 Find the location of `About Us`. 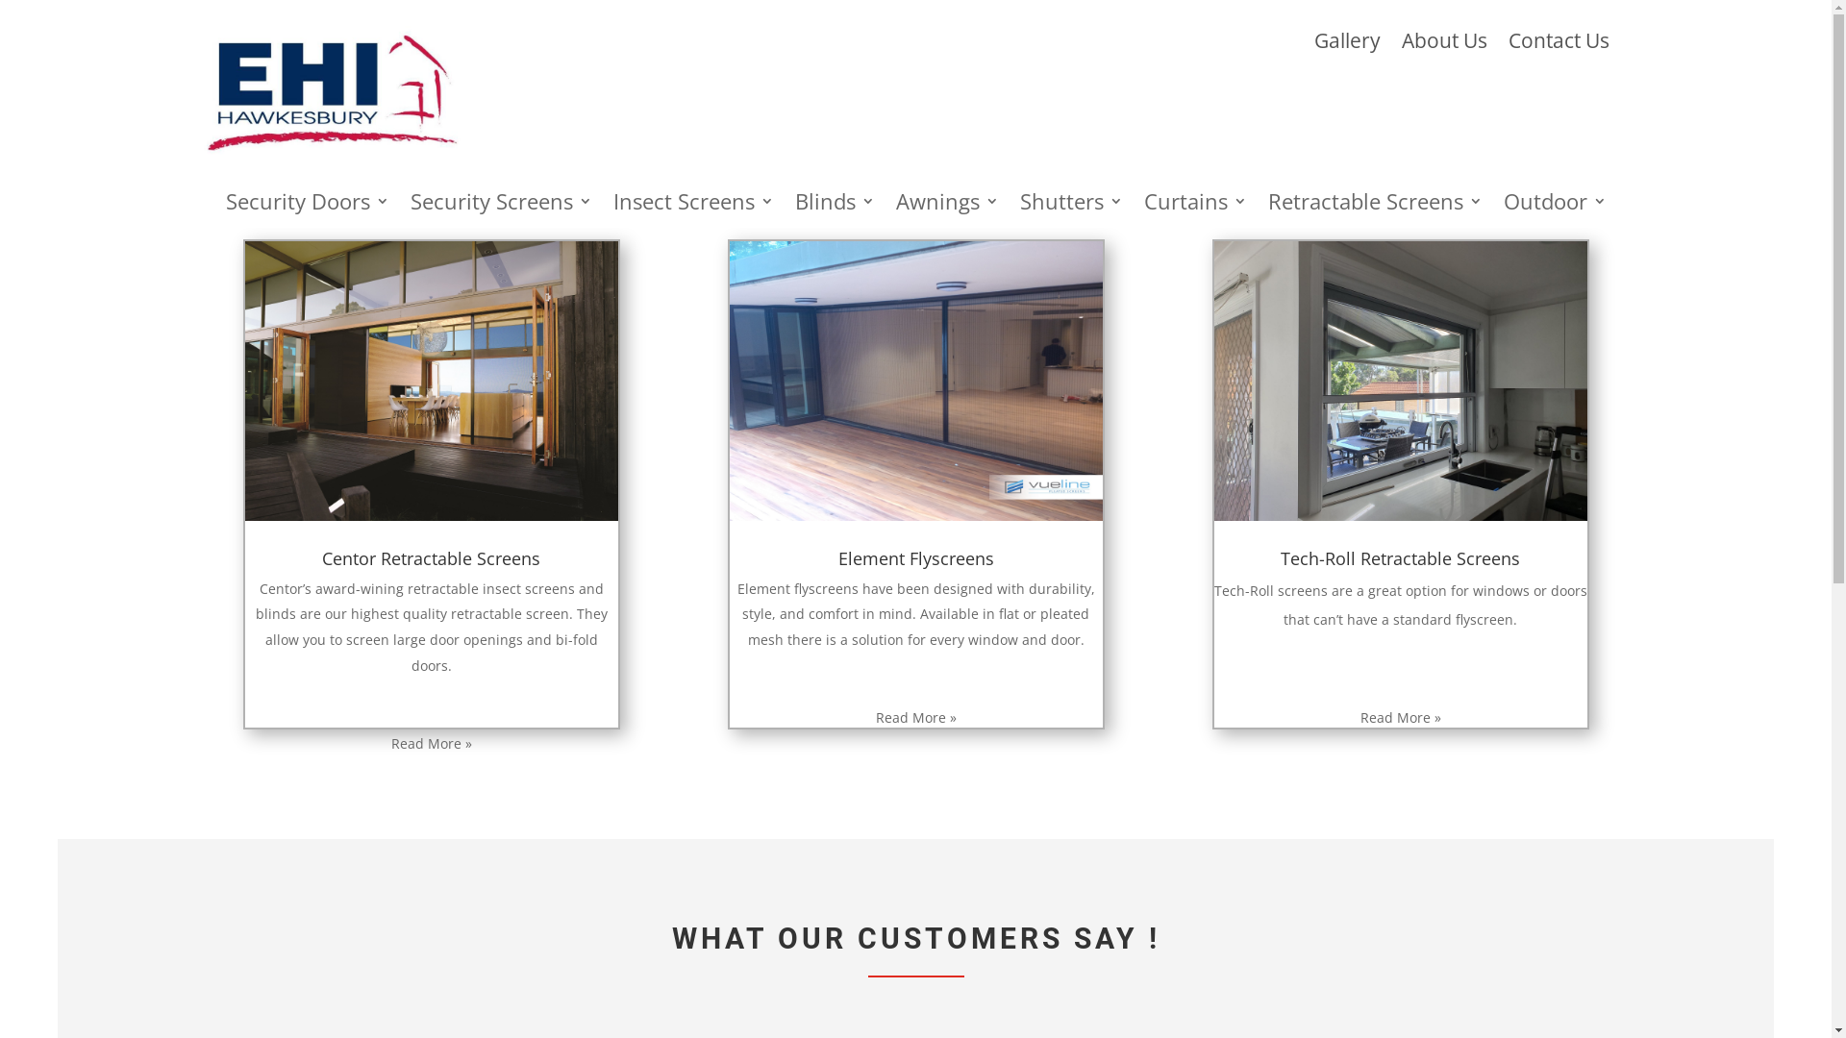

About Us is located at coordinates (1444, 37).